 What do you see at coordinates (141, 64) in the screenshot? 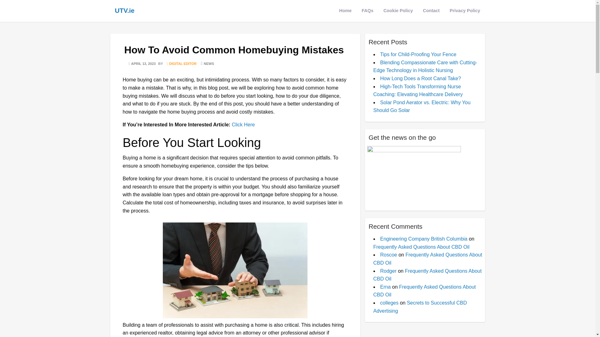
I see `APRIL 13, 2023` at bounding box center [141, 64].